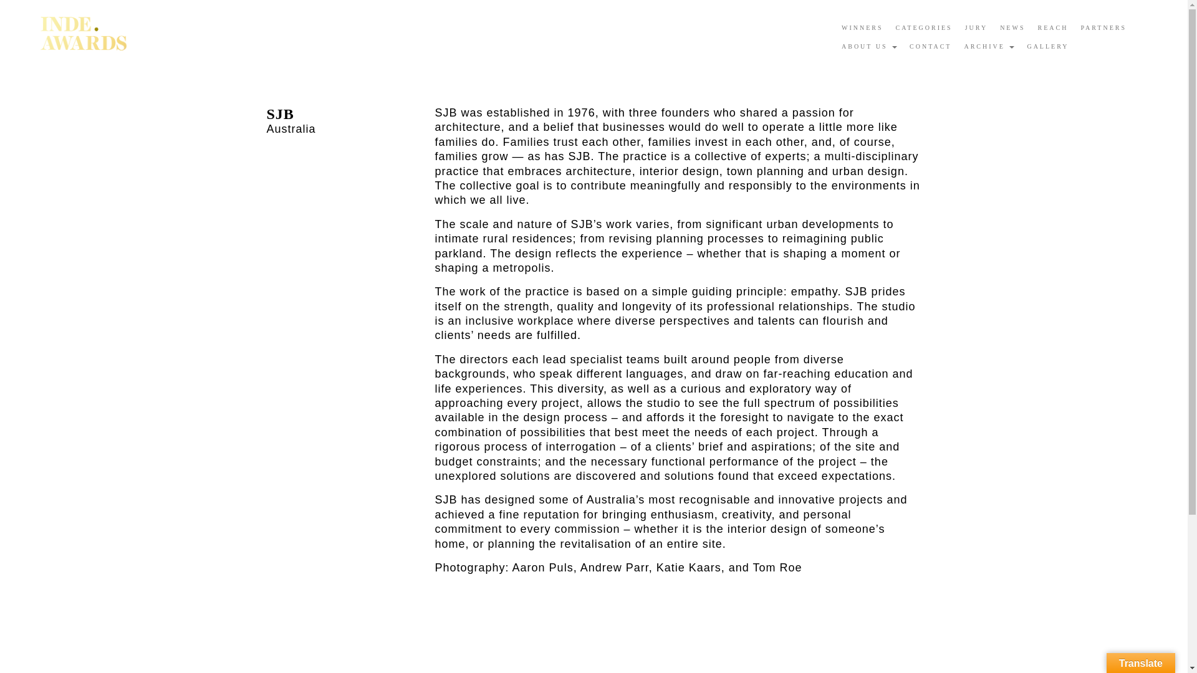  Describe the element at coordinates (976, 28) in the screenshot. I see `JURY` at that location.